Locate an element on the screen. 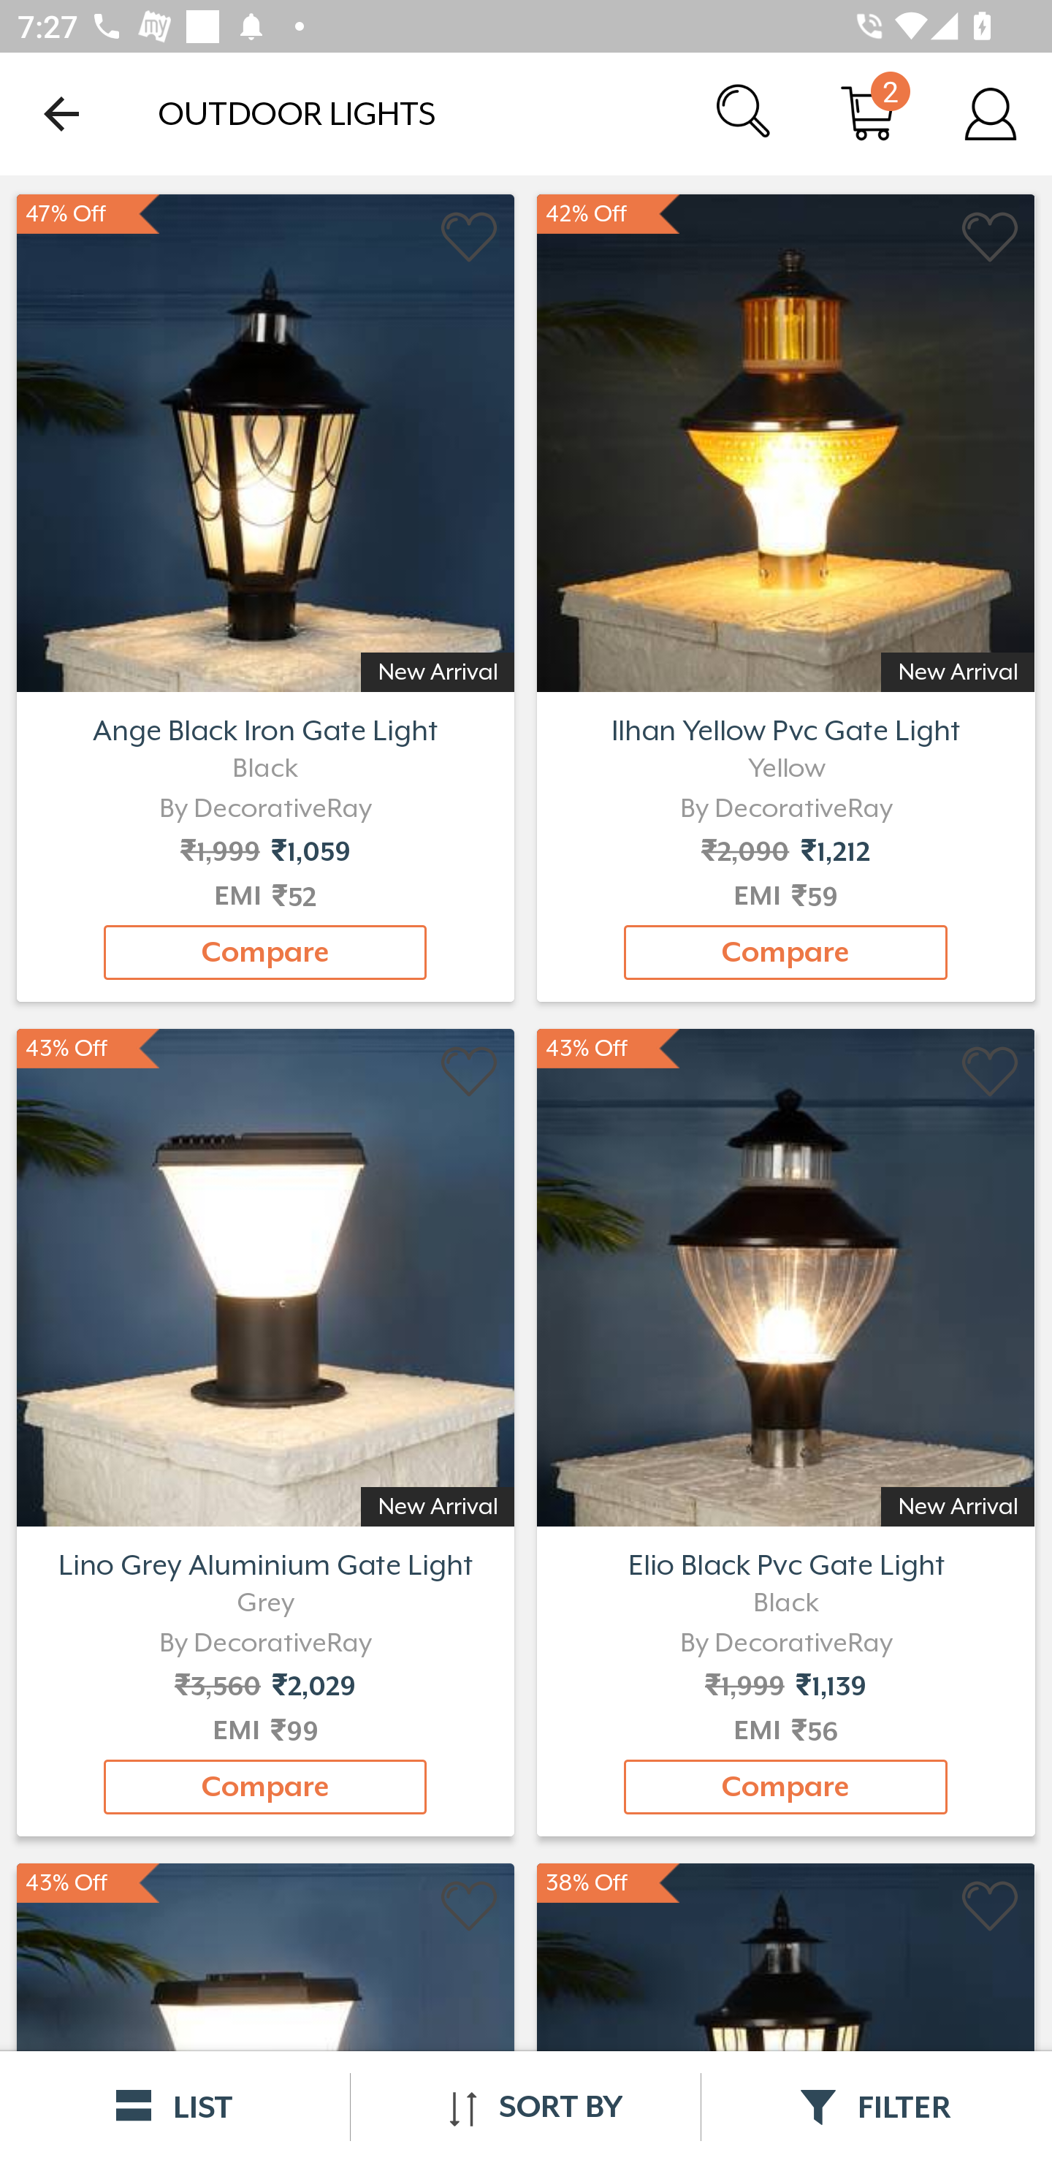 The height and width of the screenshot is (2163, 1052). SORT BY is located at coordinates (525, 2107).